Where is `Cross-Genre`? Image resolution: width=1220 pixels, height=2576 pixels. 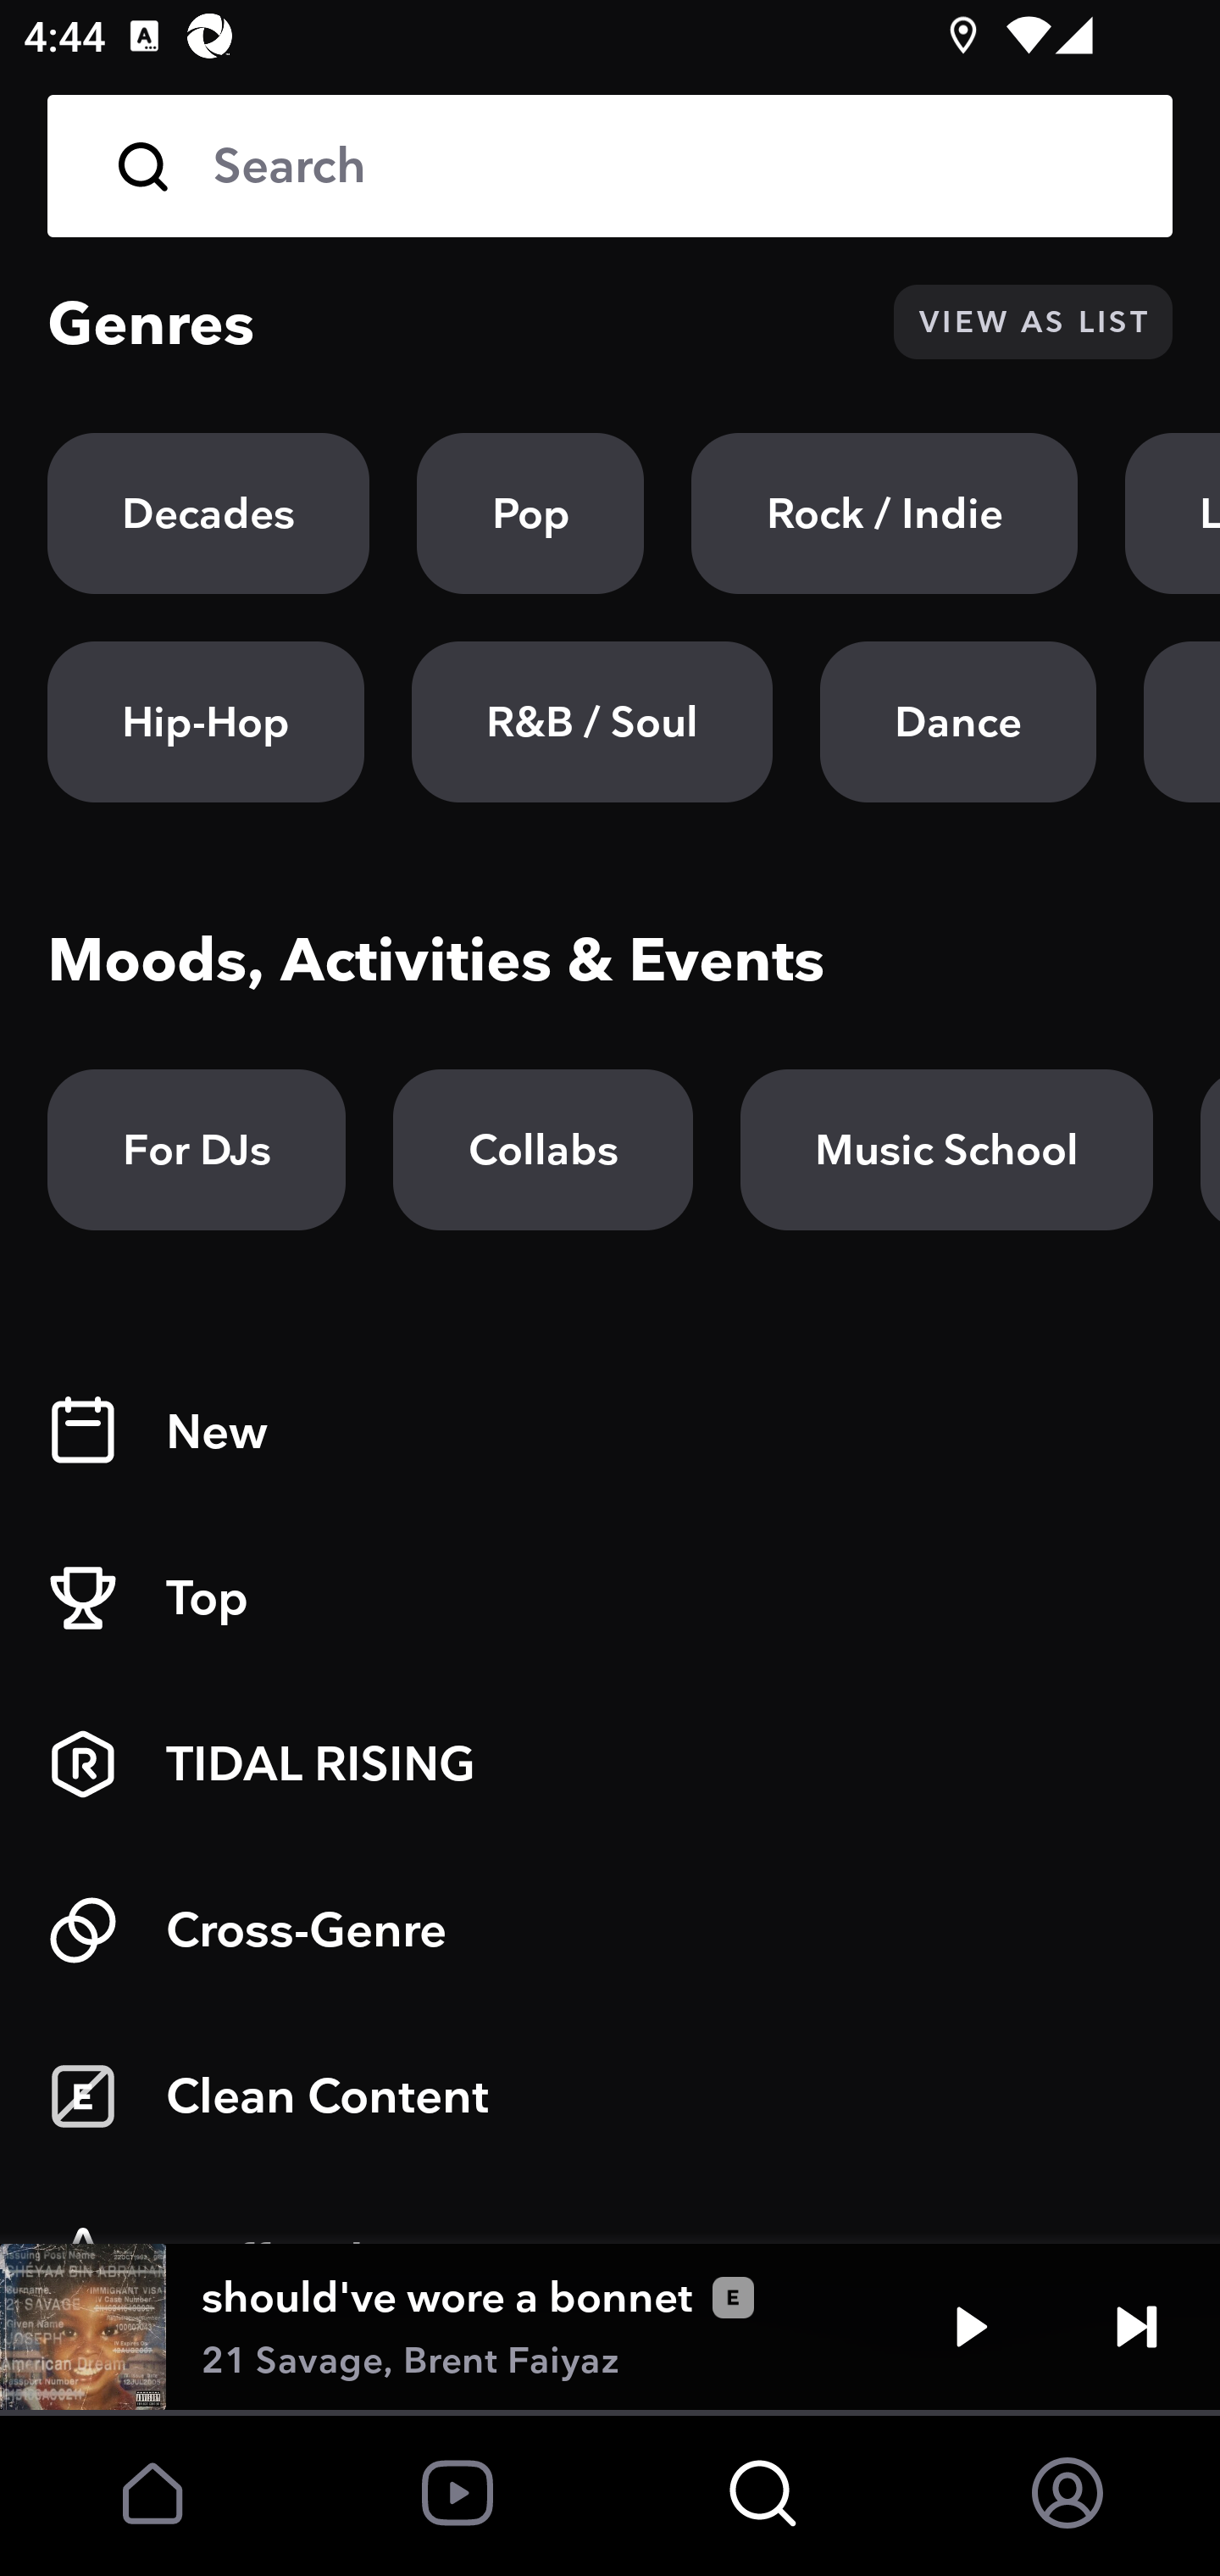
Cross-Genre is located at coordinates (610, 1930).